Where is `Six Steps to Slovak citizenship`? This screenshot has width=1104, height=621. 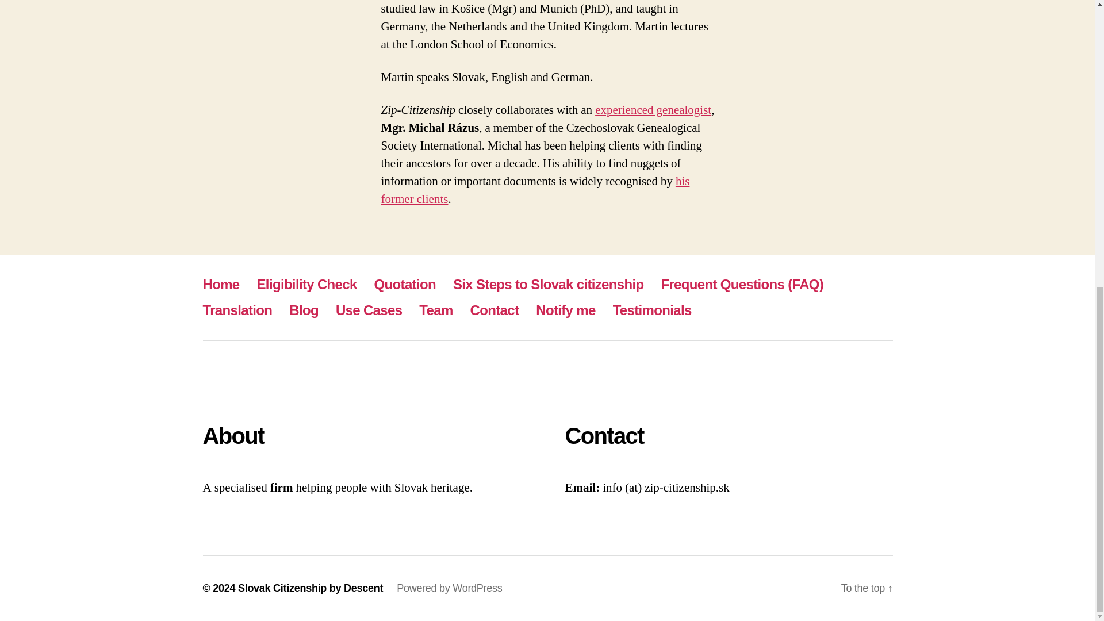
Six Steps to Slovak citizenship is located at coordinates (548, 284).